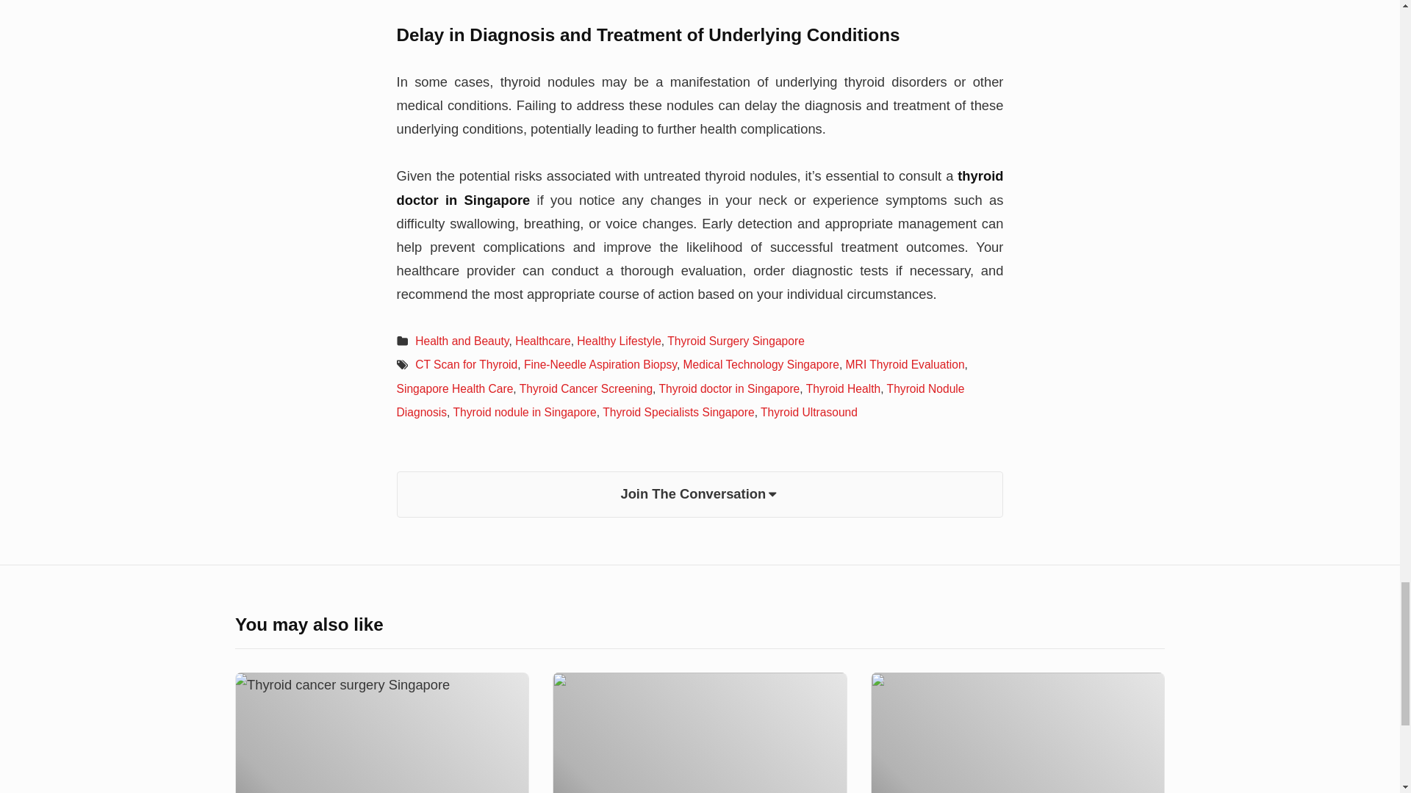  I want to click on Health and Beauty, so click(462, 341).